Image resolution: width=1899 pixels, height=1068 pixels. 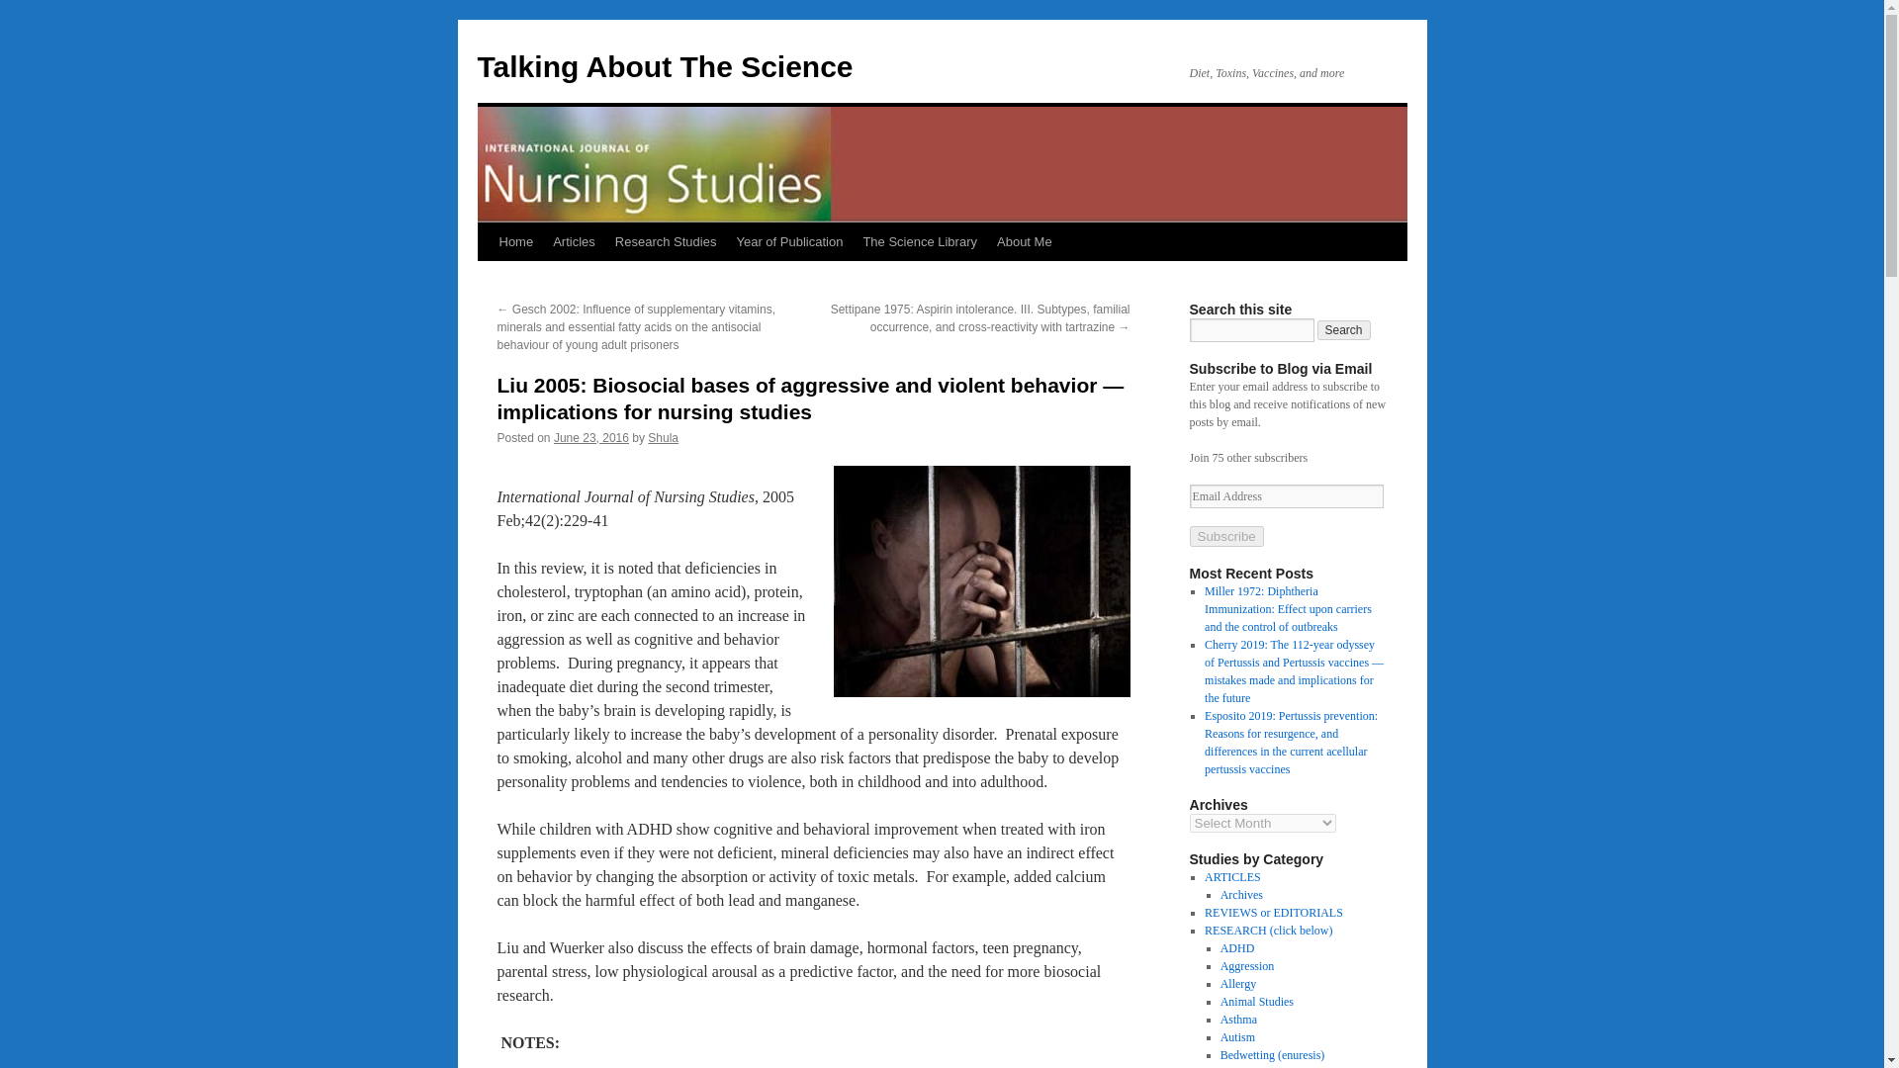 What do you see at coordinates (789, 241) in the screenshot?
I see `Year of Publication` at bounding box center [789, 241].